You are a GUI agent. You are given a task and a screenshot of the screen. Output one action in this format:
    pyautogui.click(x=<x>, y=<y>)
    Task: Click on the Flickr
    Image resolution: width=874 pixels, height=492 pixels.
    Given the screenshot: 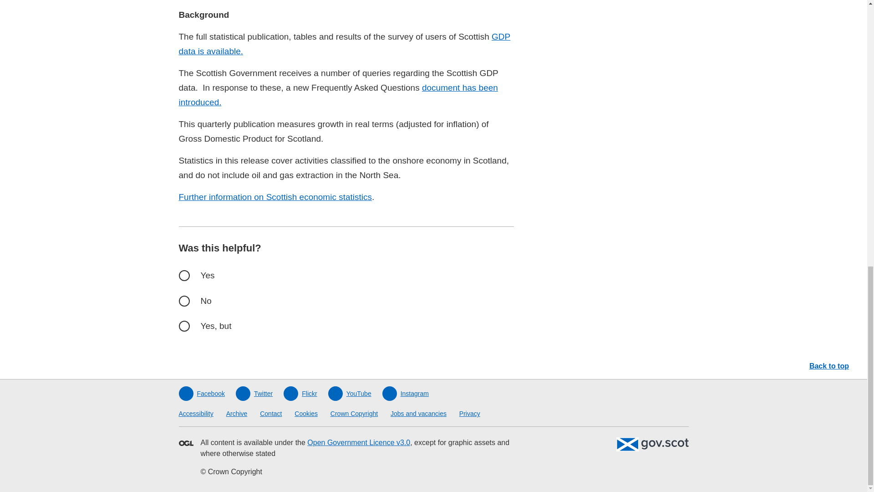 What is the action you would take?
    pyautogui.click(x=300, y=394)
    